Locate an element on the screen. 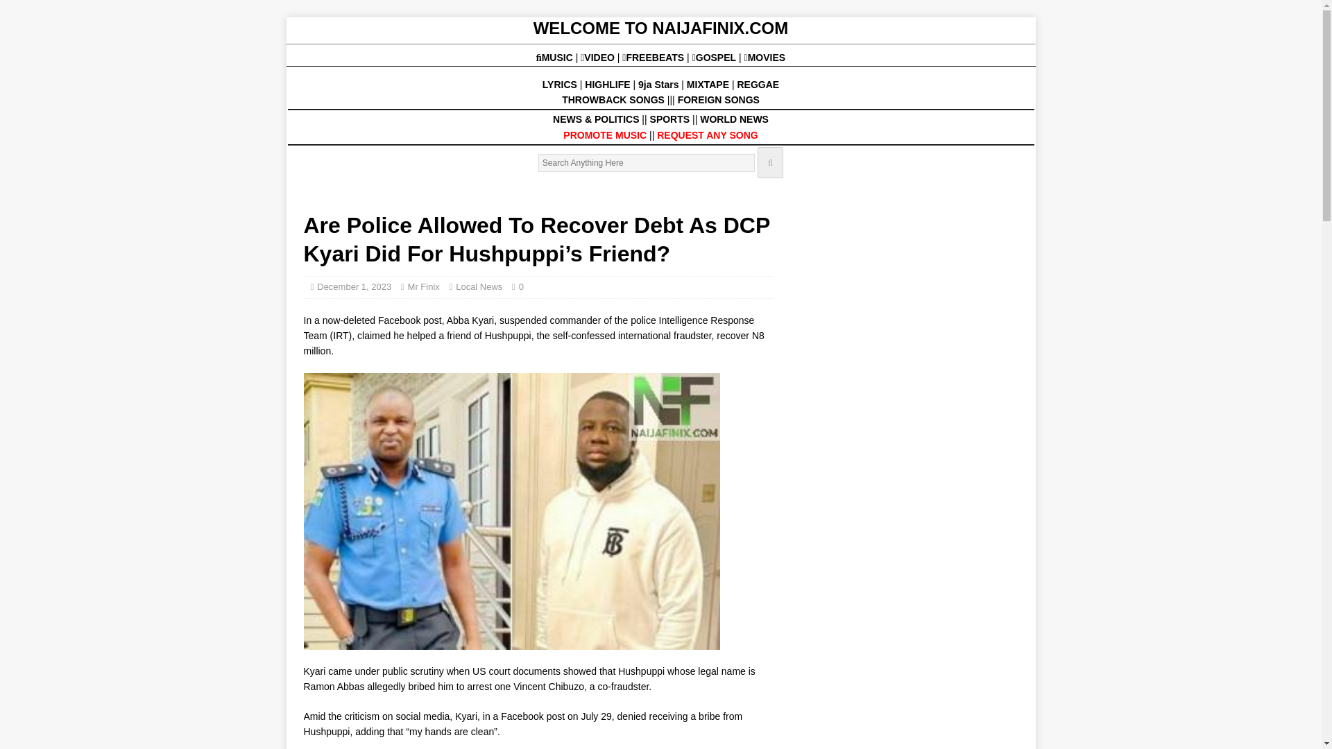 The width and height of the screenshot is (1332, 749). WORLD NEWS is located at coordinates (734, 119).